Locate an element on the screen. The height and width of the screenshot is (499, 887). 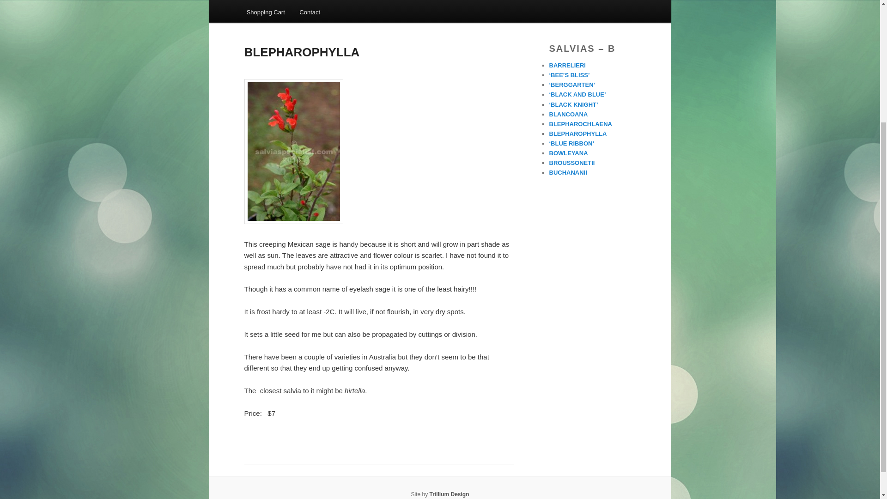
Salvia List is located at coordinates (355, 1).